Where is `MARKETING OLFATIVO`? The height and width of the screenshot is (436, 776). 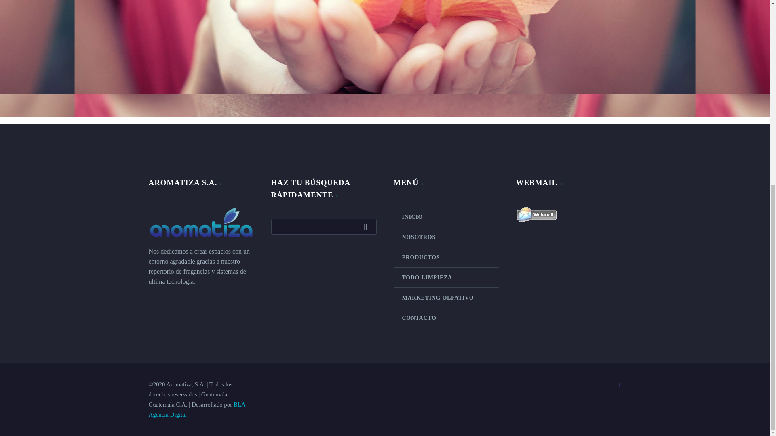 MARKETING OLFATIVO is located at coordinates (445, 298).